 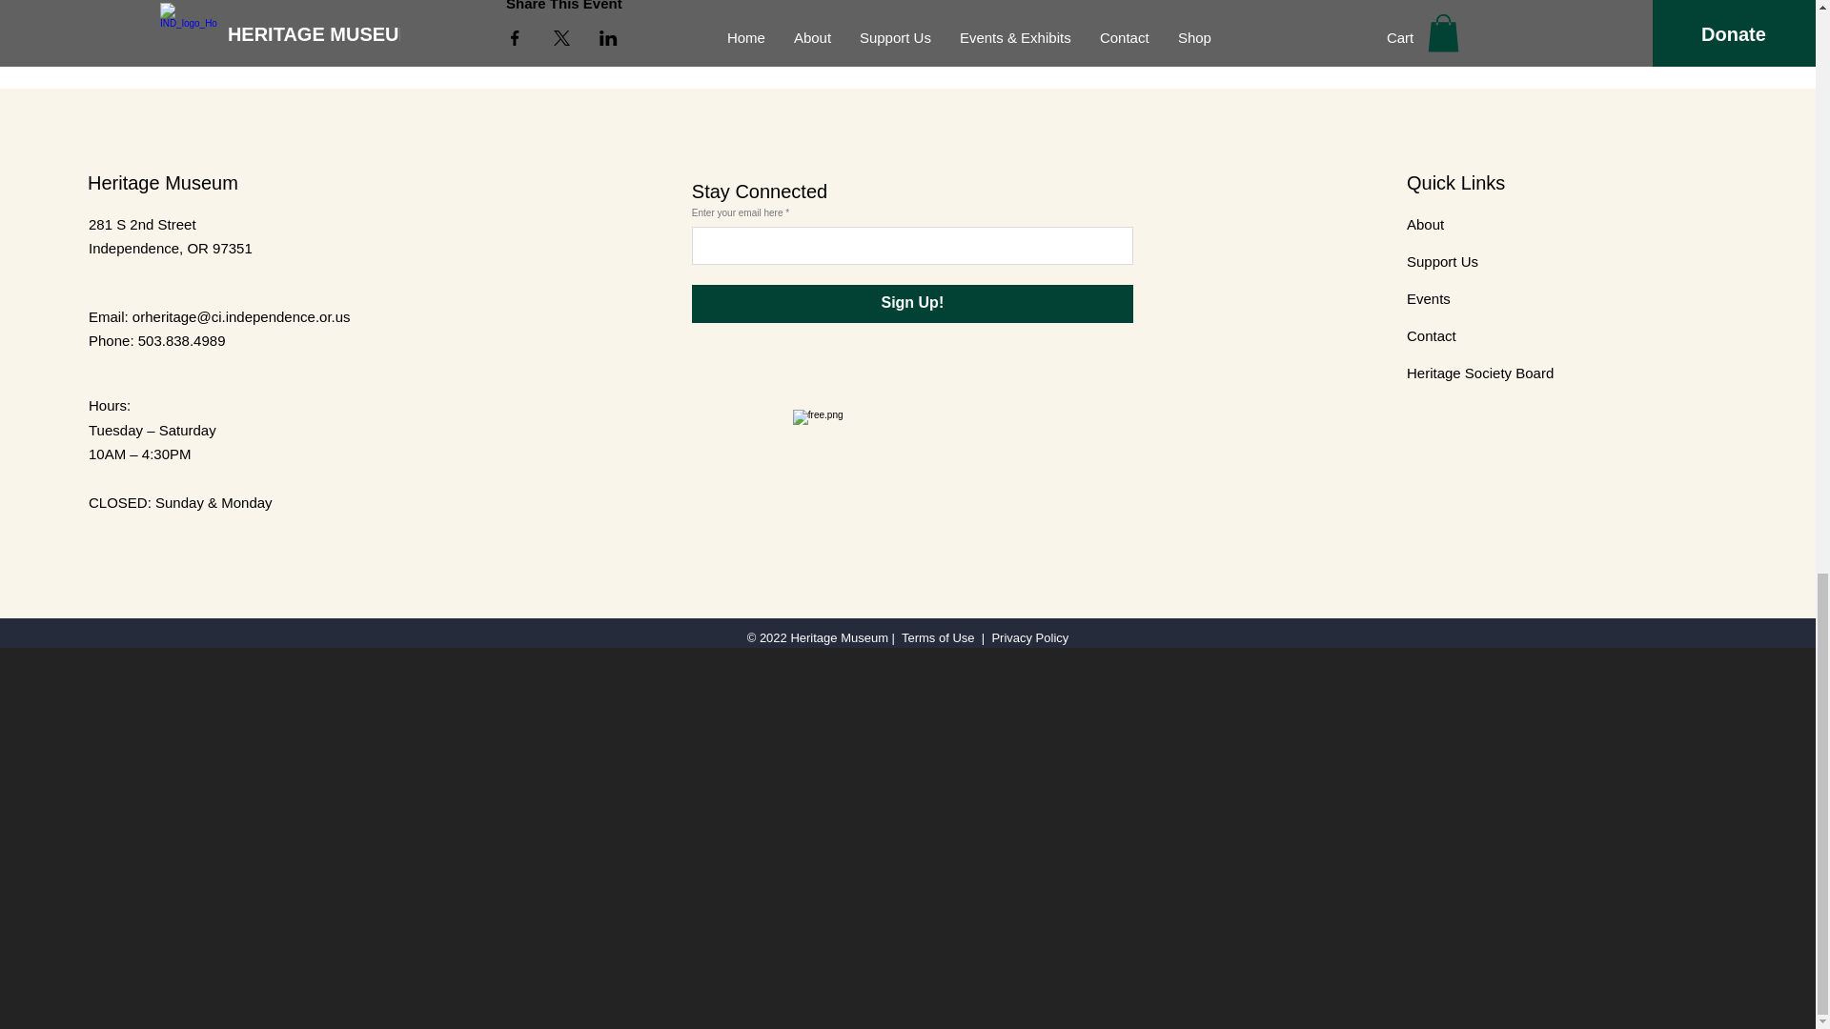 I want to click on Sign Up!, so click(x=911, y=303).